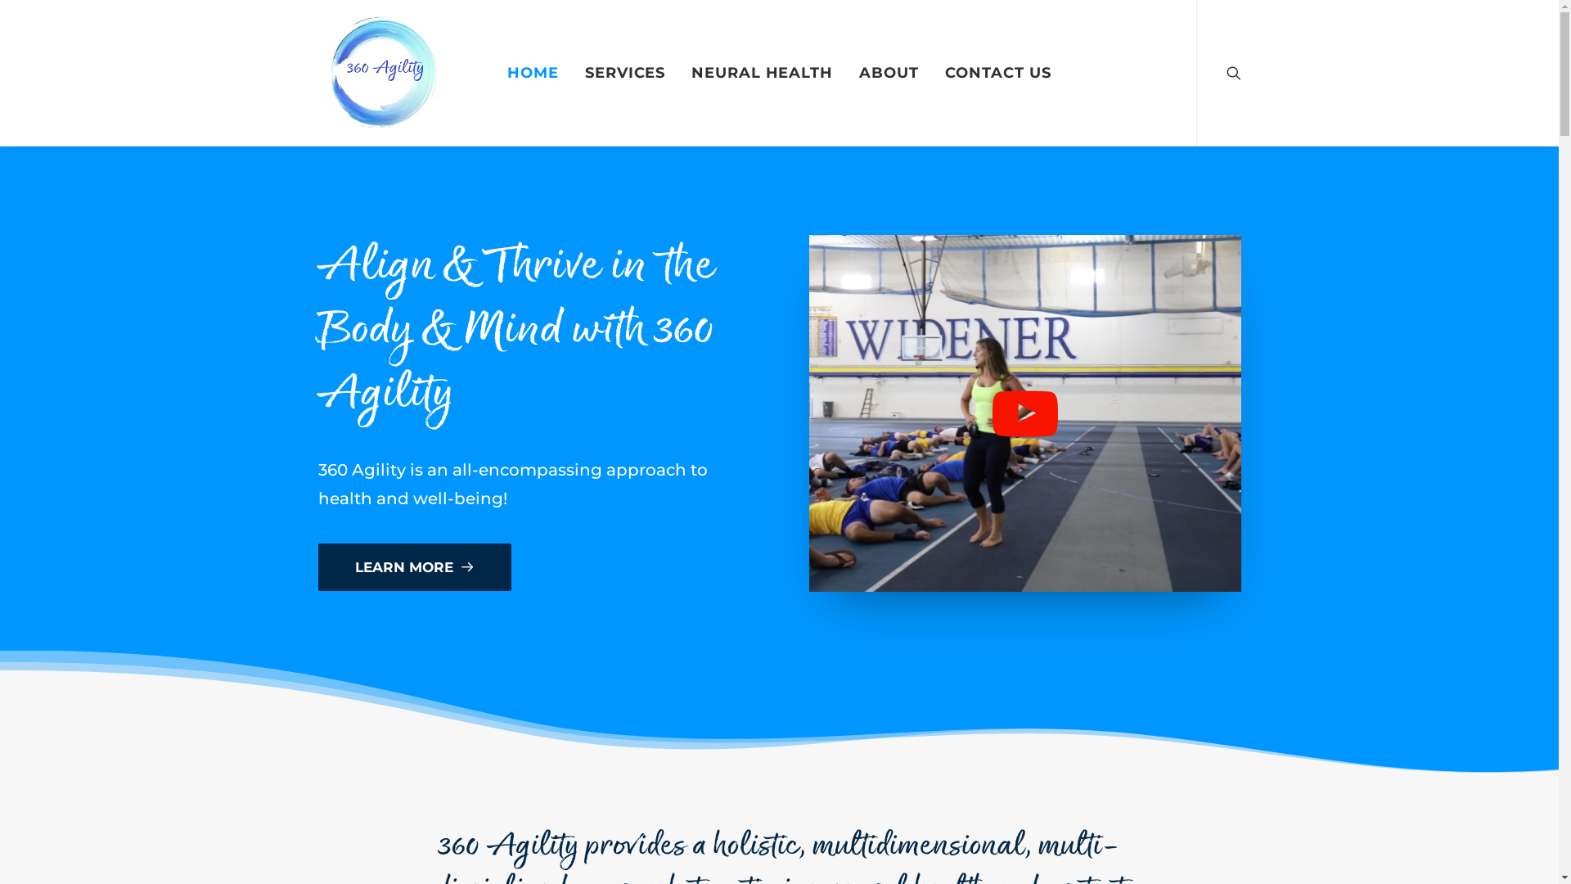 The height and width of the screenshot is (884, 1571). I want to click on NEURAL HEALTH, so click(763, 73).